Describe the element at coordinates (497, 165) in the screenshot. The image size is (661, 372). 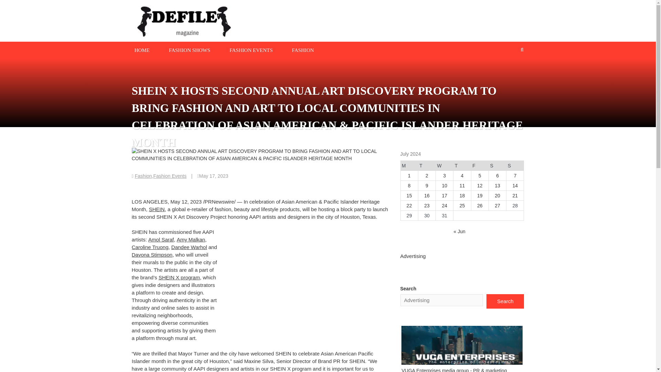
I see `Saturday` at that location.